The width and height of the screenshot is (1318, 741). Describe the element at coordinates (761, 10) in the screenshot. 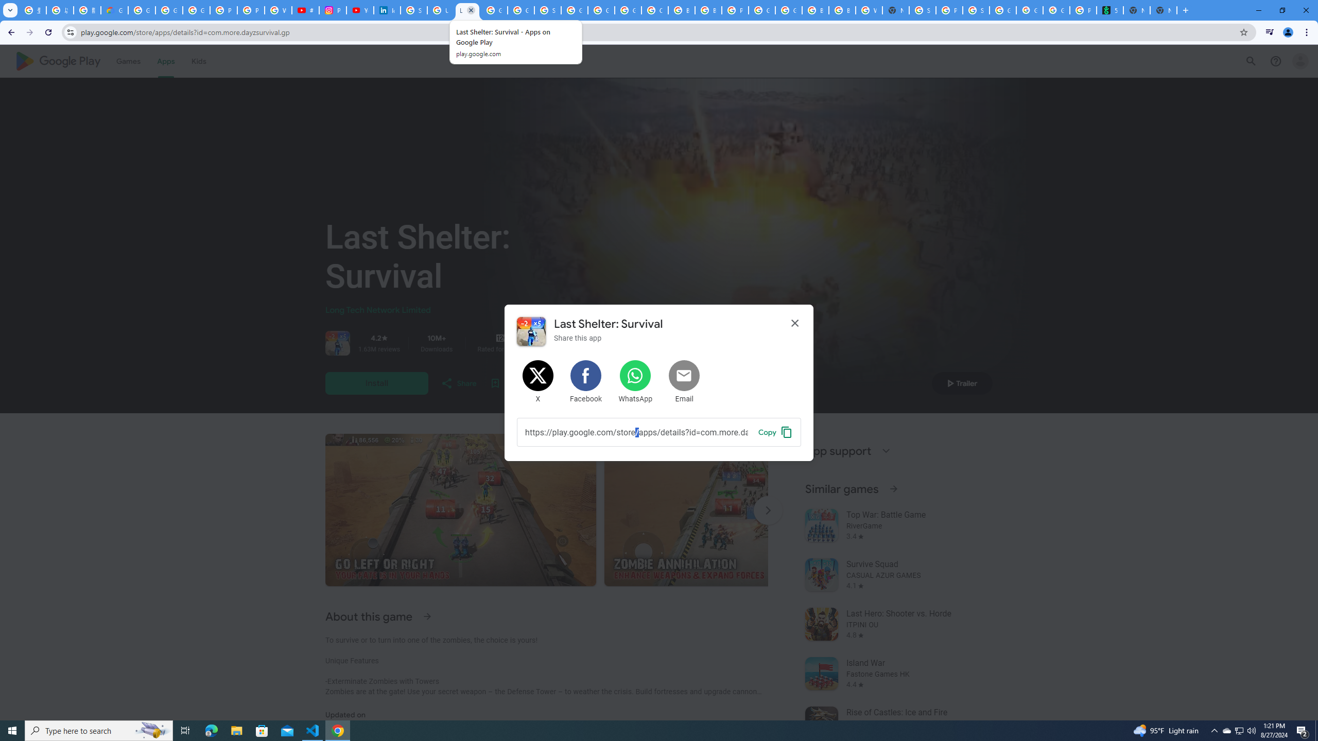

I see `Google Cloud Platform` at that location.